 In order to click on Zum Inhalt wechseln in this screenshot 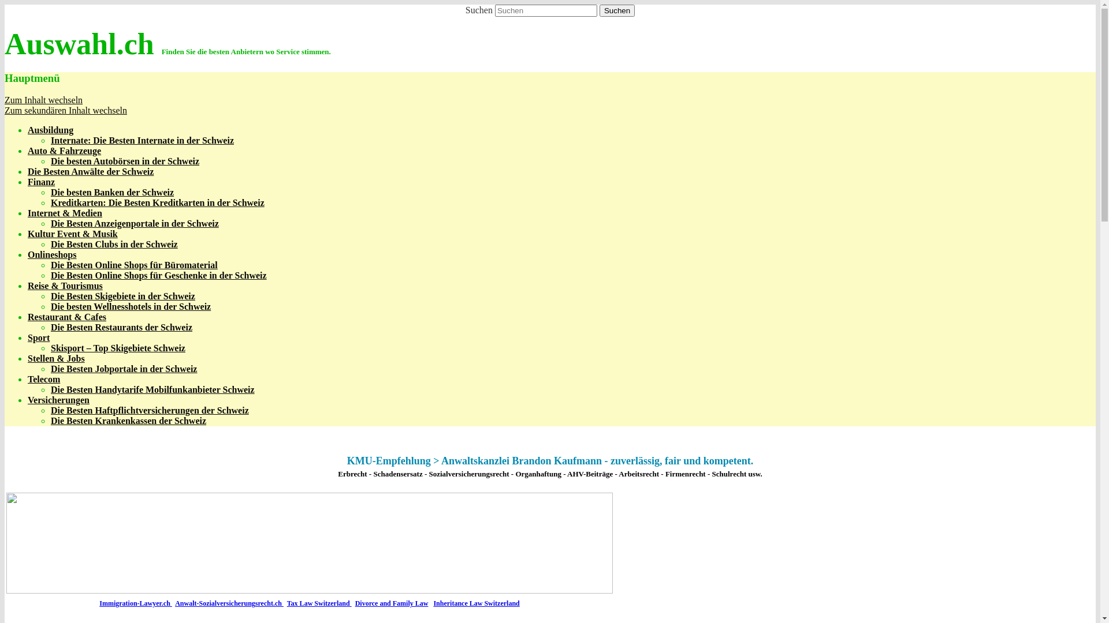, I will do `click(44, 100)`.